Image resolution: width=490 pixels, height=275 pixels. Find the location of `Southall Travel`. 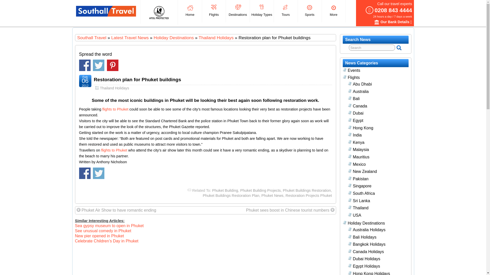

Southall Travel is located at coordinates (106, 11).